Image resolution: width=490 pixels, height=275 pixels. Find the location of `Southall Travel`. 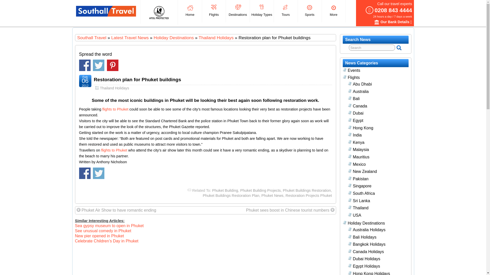

Southall Travel is located at coordinates (106, 11).